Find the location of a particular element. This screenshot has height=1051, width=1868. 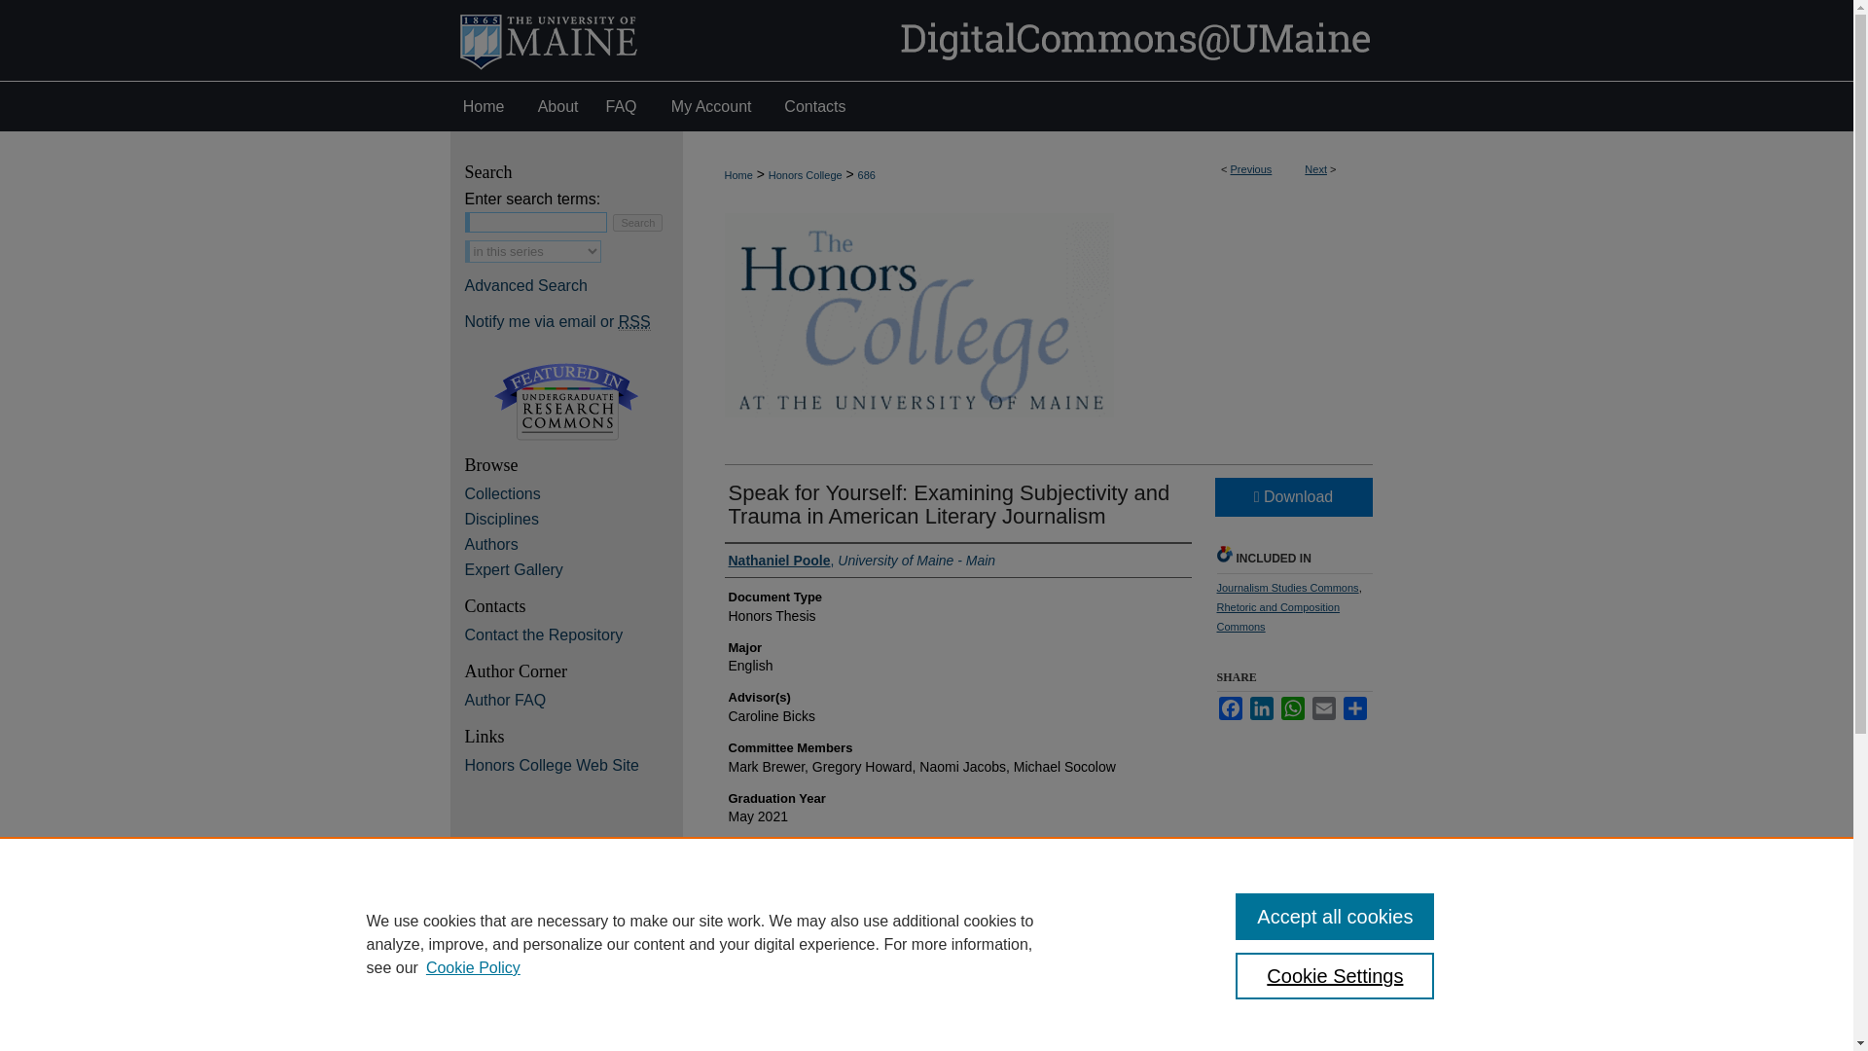

FAQ is located at coordinates (620, 107).